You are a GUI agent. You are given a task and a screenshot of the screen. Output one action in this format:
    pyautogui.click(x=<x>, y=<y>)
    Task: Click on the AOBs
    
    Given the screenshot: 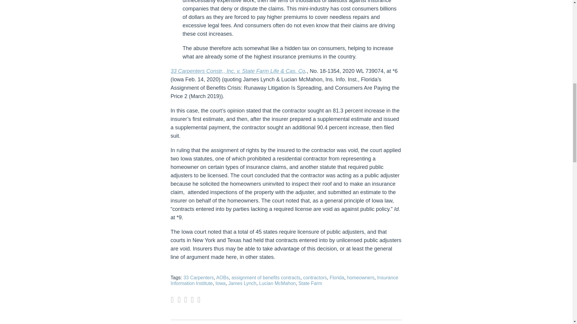 What is the action you would take?
    pyautogui.click(x=223, y=277)
    